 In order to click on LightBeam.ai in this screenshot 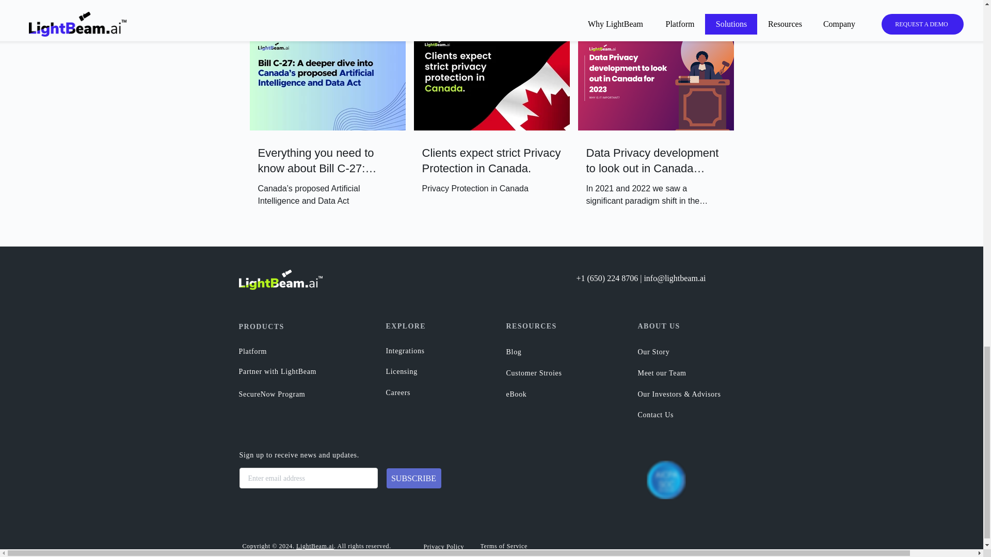, I will do `click(315, 546)`.